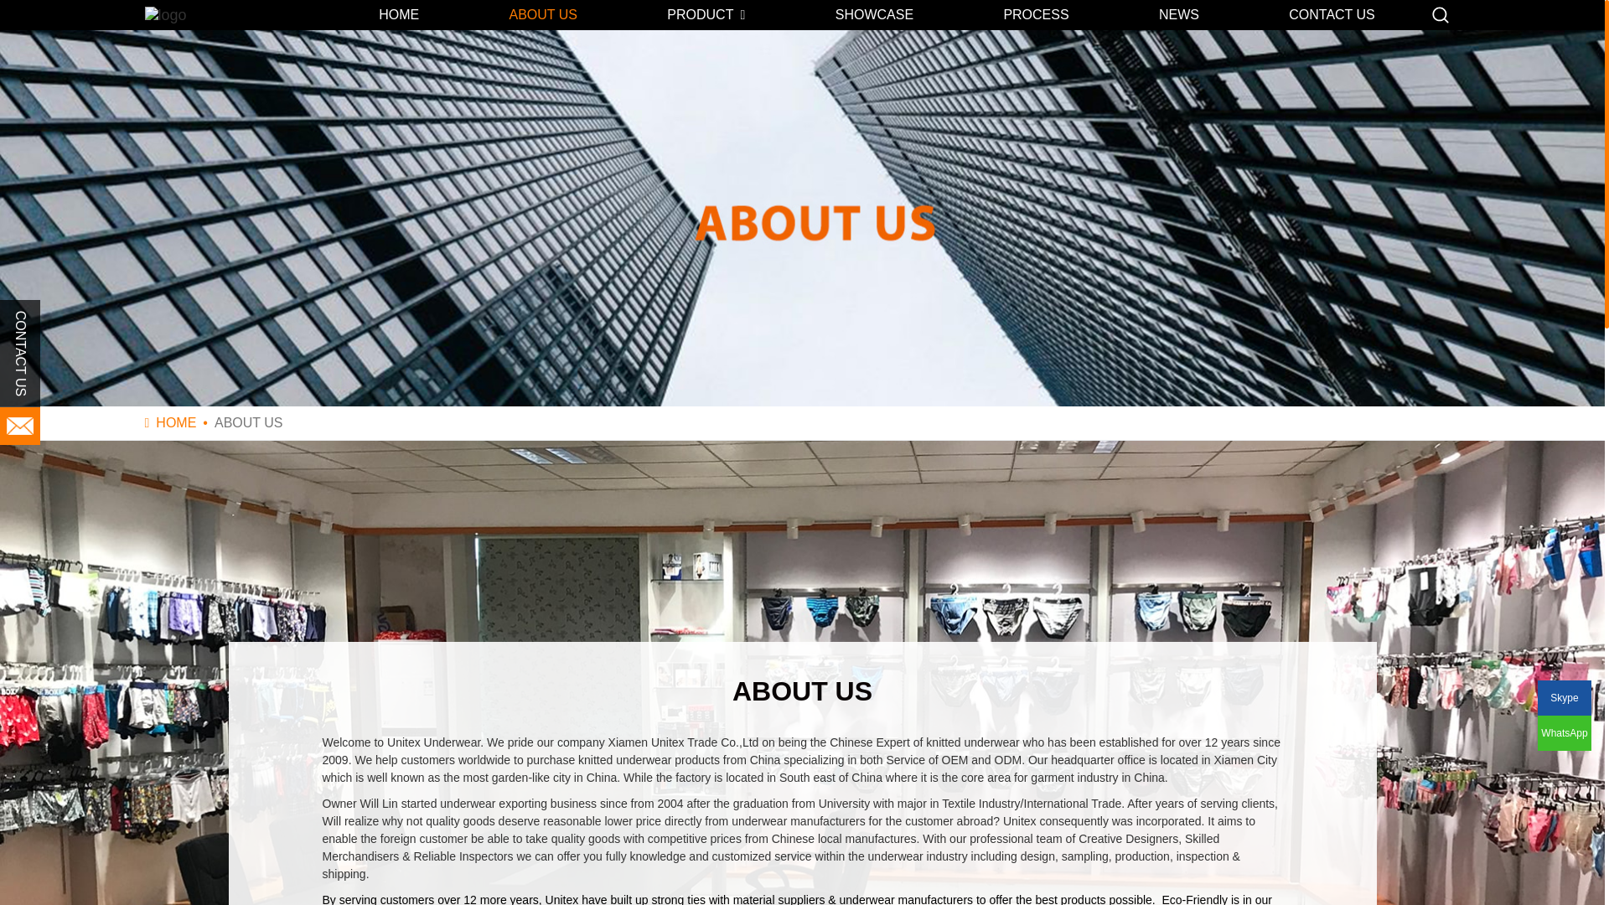 The width and height of the screenshot is (1609, 905). I want to click on HOME, so click(176, 422).